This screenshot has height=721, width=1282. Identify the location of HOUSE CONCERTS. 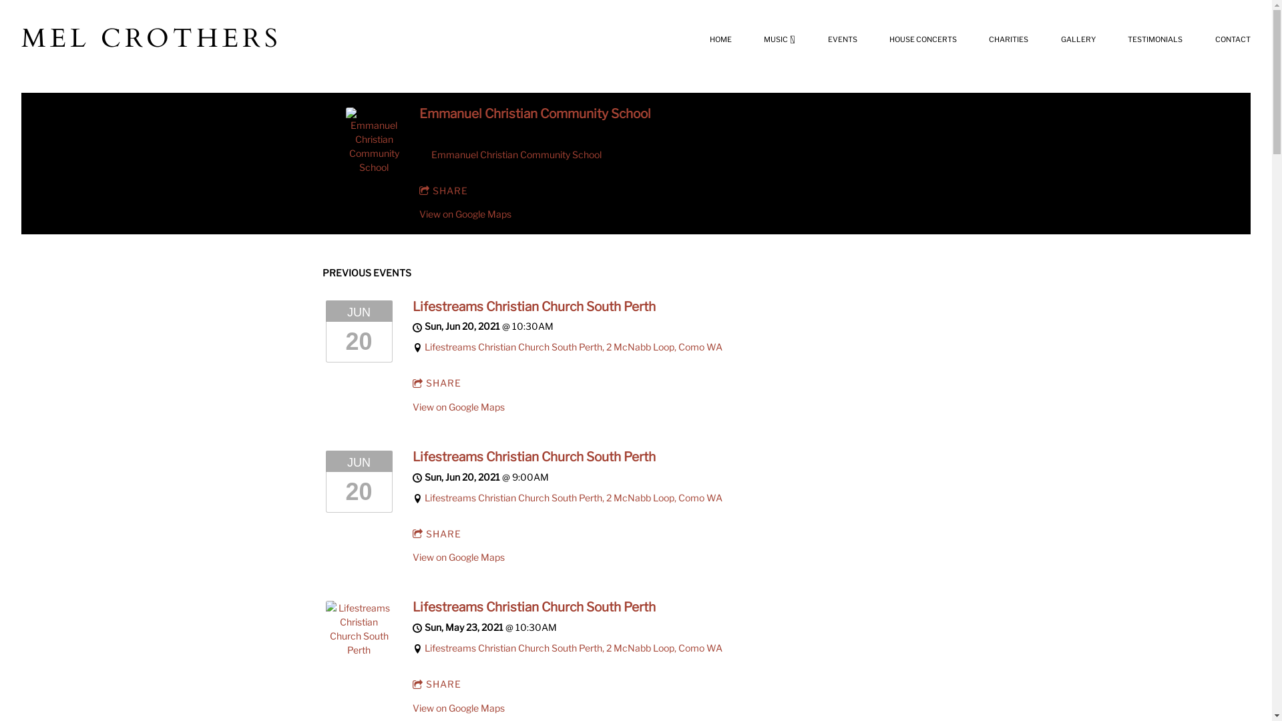
(923, 39).